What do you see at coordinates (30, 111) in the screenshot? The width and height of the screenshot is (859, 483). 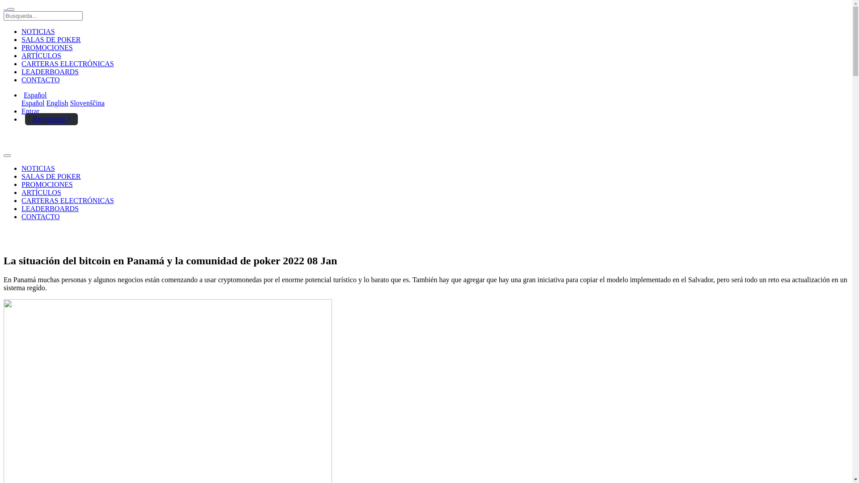 I see `Entrar` at bounding box center [30, 111].